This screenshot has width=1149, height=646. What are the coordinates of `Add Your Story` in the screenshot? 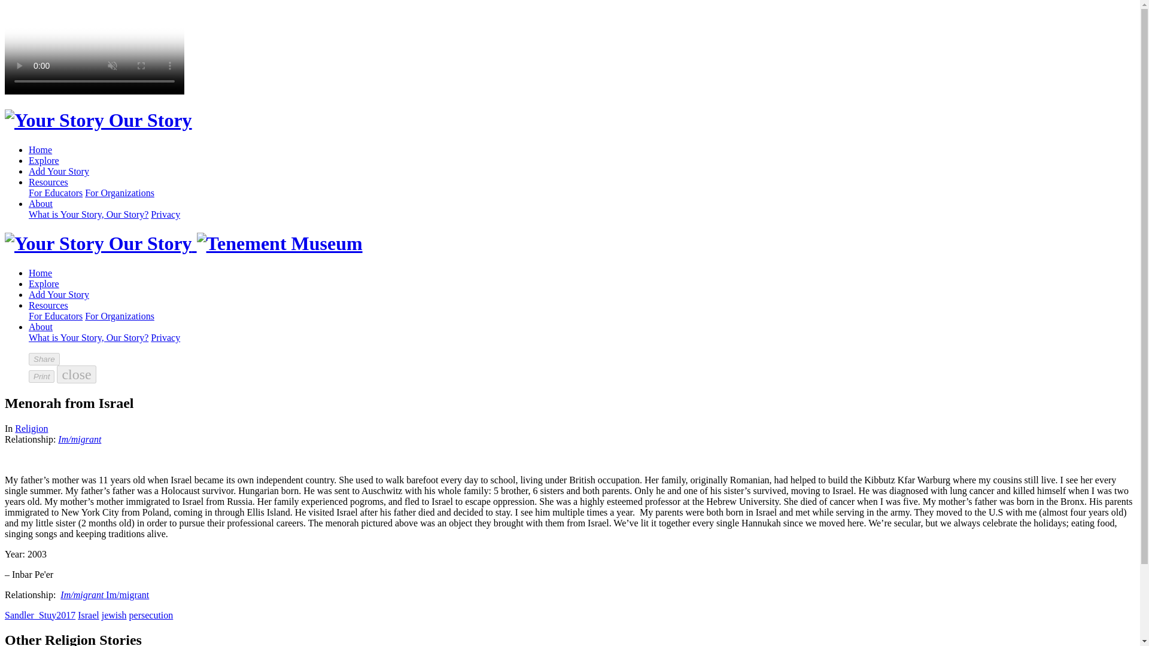 It's located at (59, 294).